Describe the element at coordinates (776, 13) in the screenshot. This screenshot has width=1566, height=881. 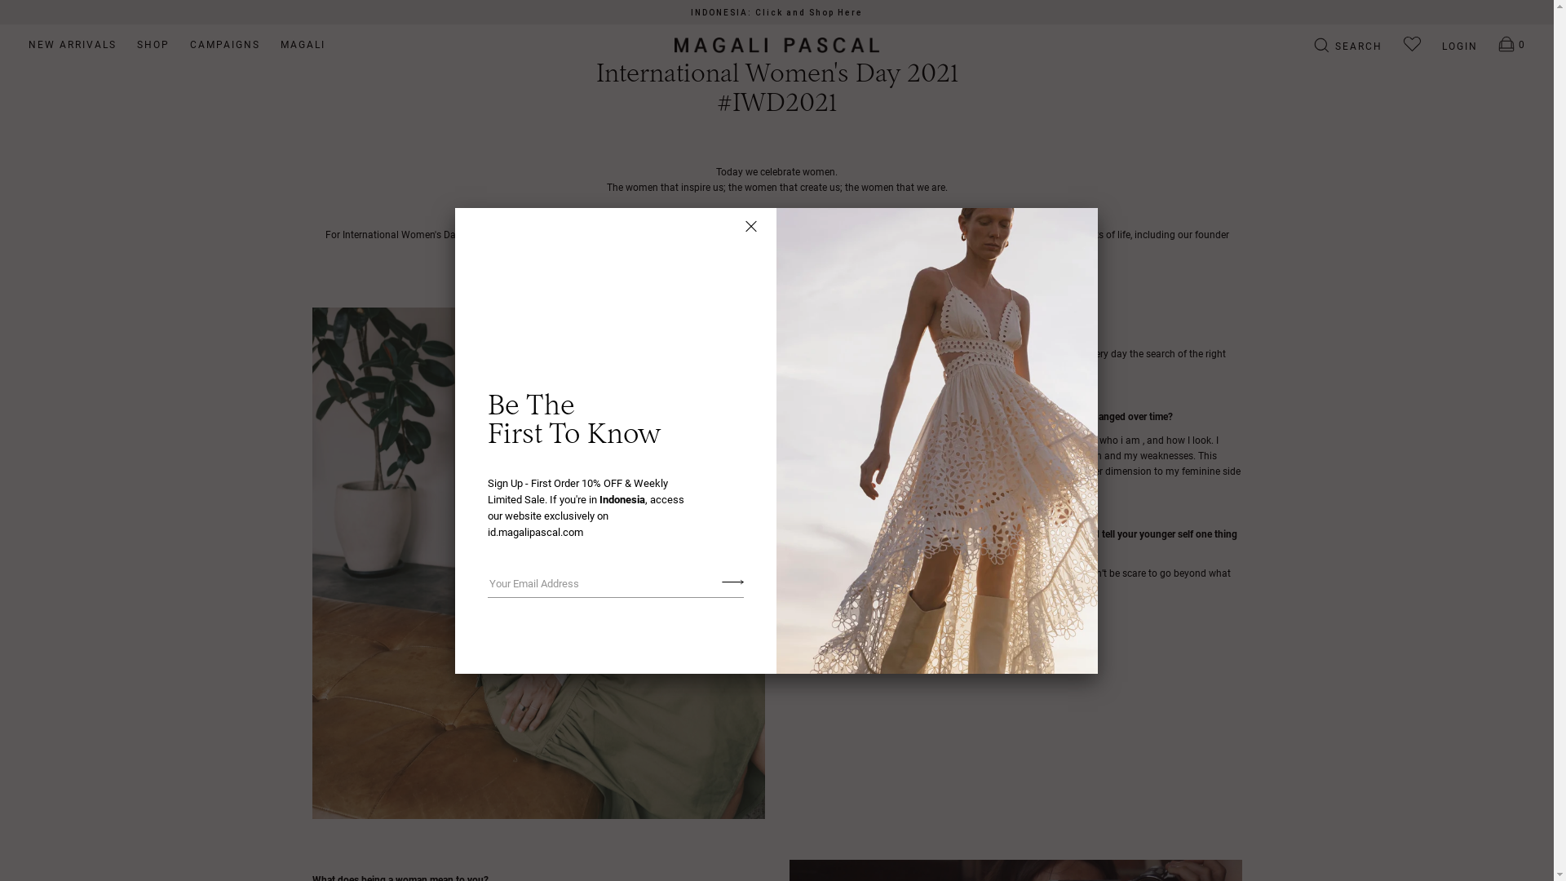
I see `INDONESIA: Click and Shop Here` at that location.